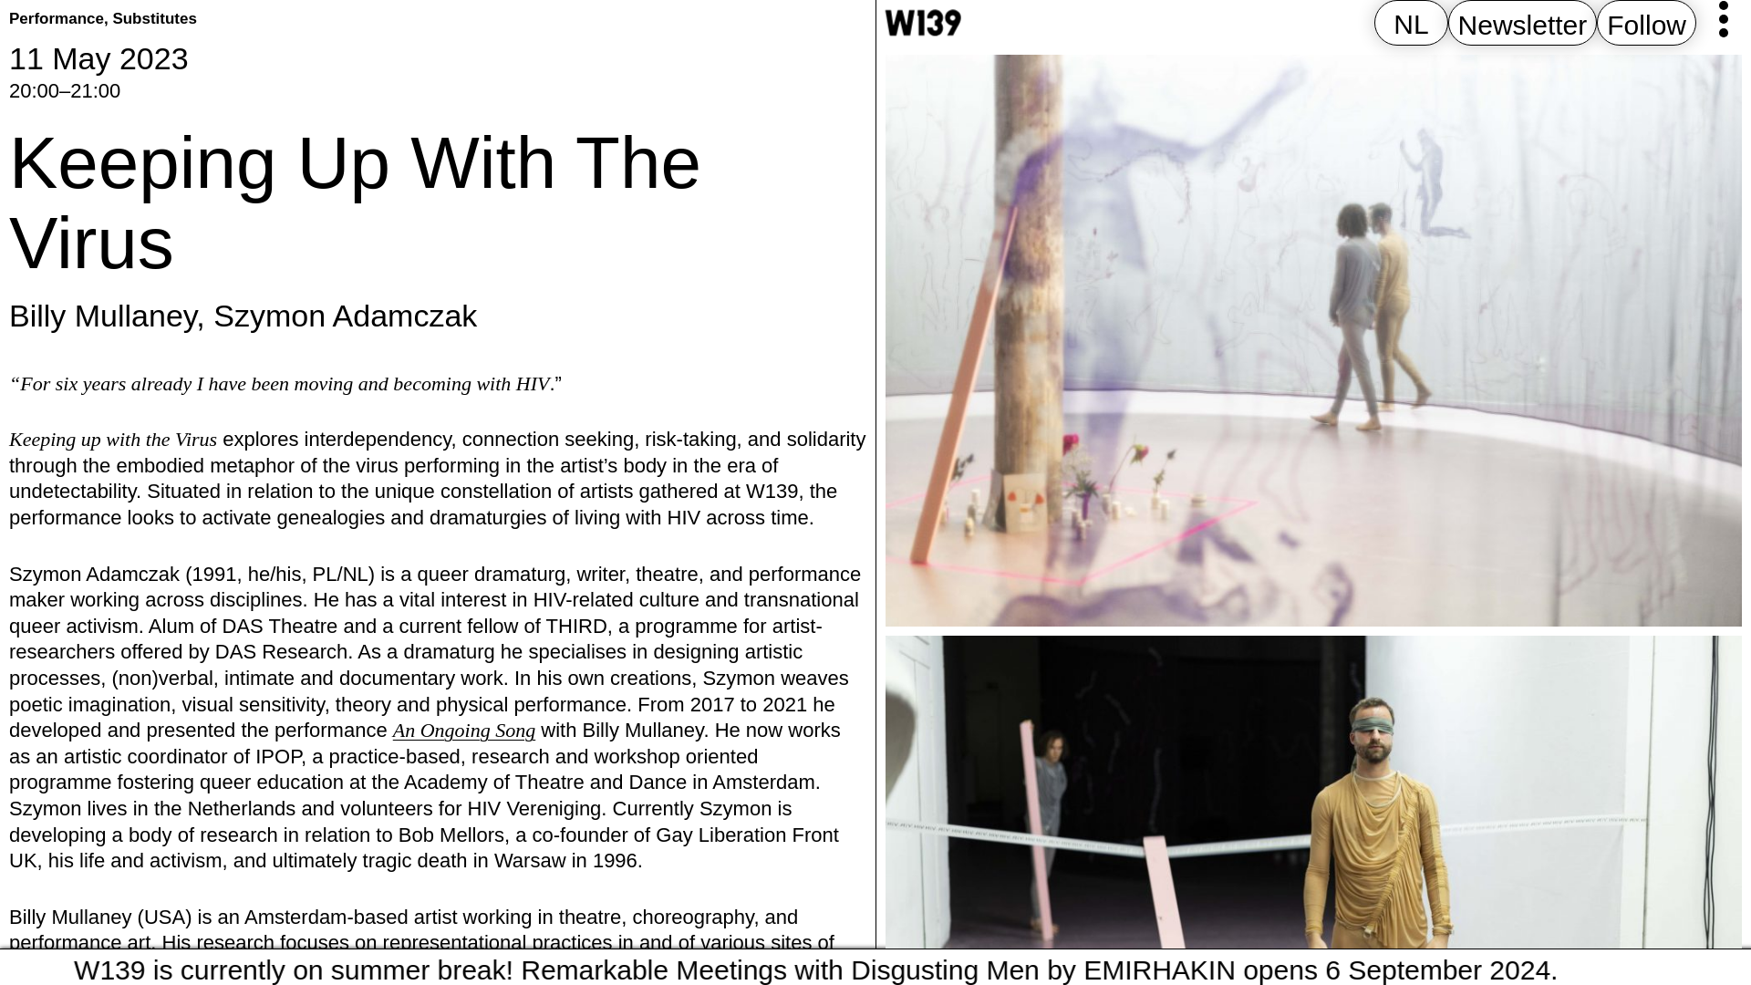  I want to click on Follow, so click(1646, 25).